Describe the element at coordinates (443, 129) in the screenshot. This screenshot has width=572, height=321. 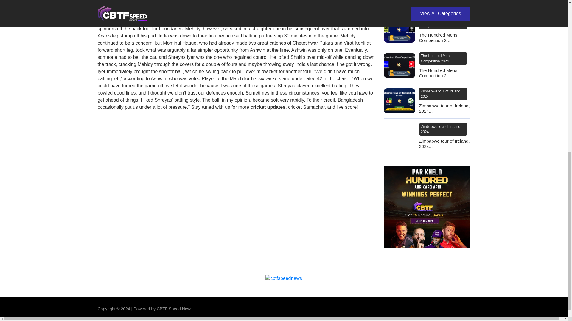
I see `Zimbabwe tour of Ireland, 2024` at that location.